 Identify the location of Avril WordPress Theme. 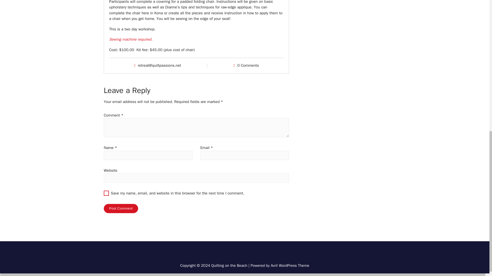
(290, 265).